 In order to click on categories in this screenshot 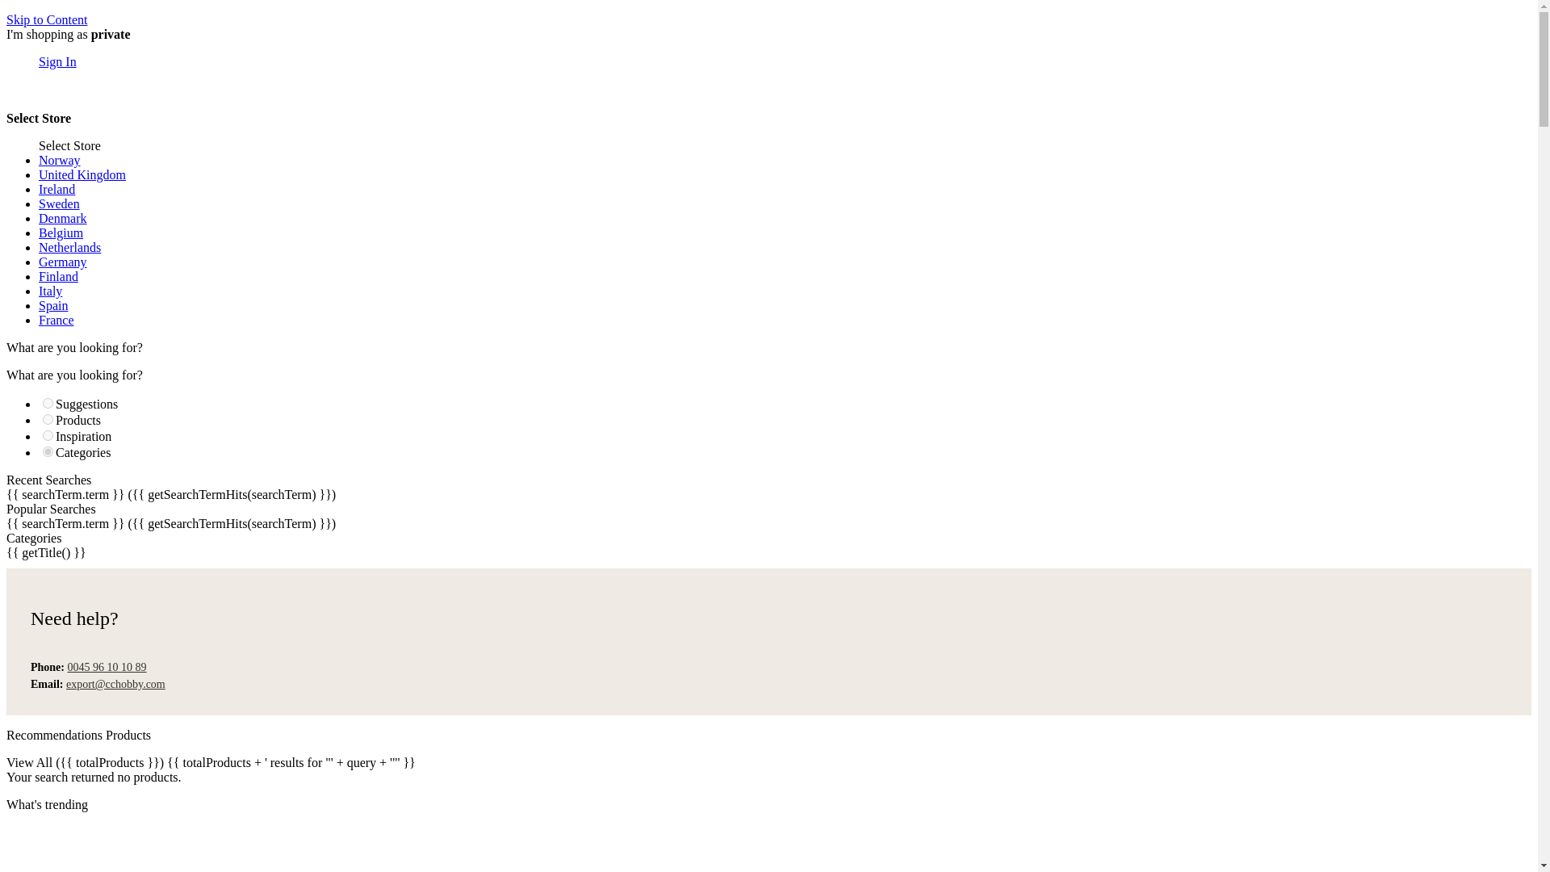, I will do `click(48, 451)`.